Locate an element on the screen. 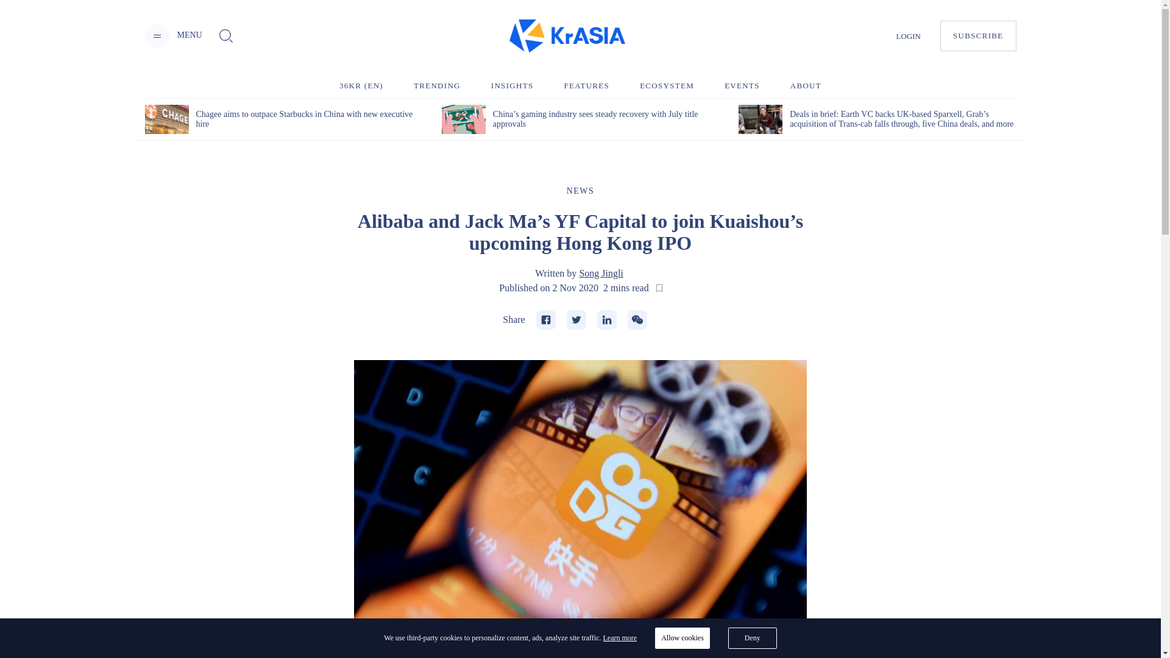  NEWS is located at coordinates (580, 190).